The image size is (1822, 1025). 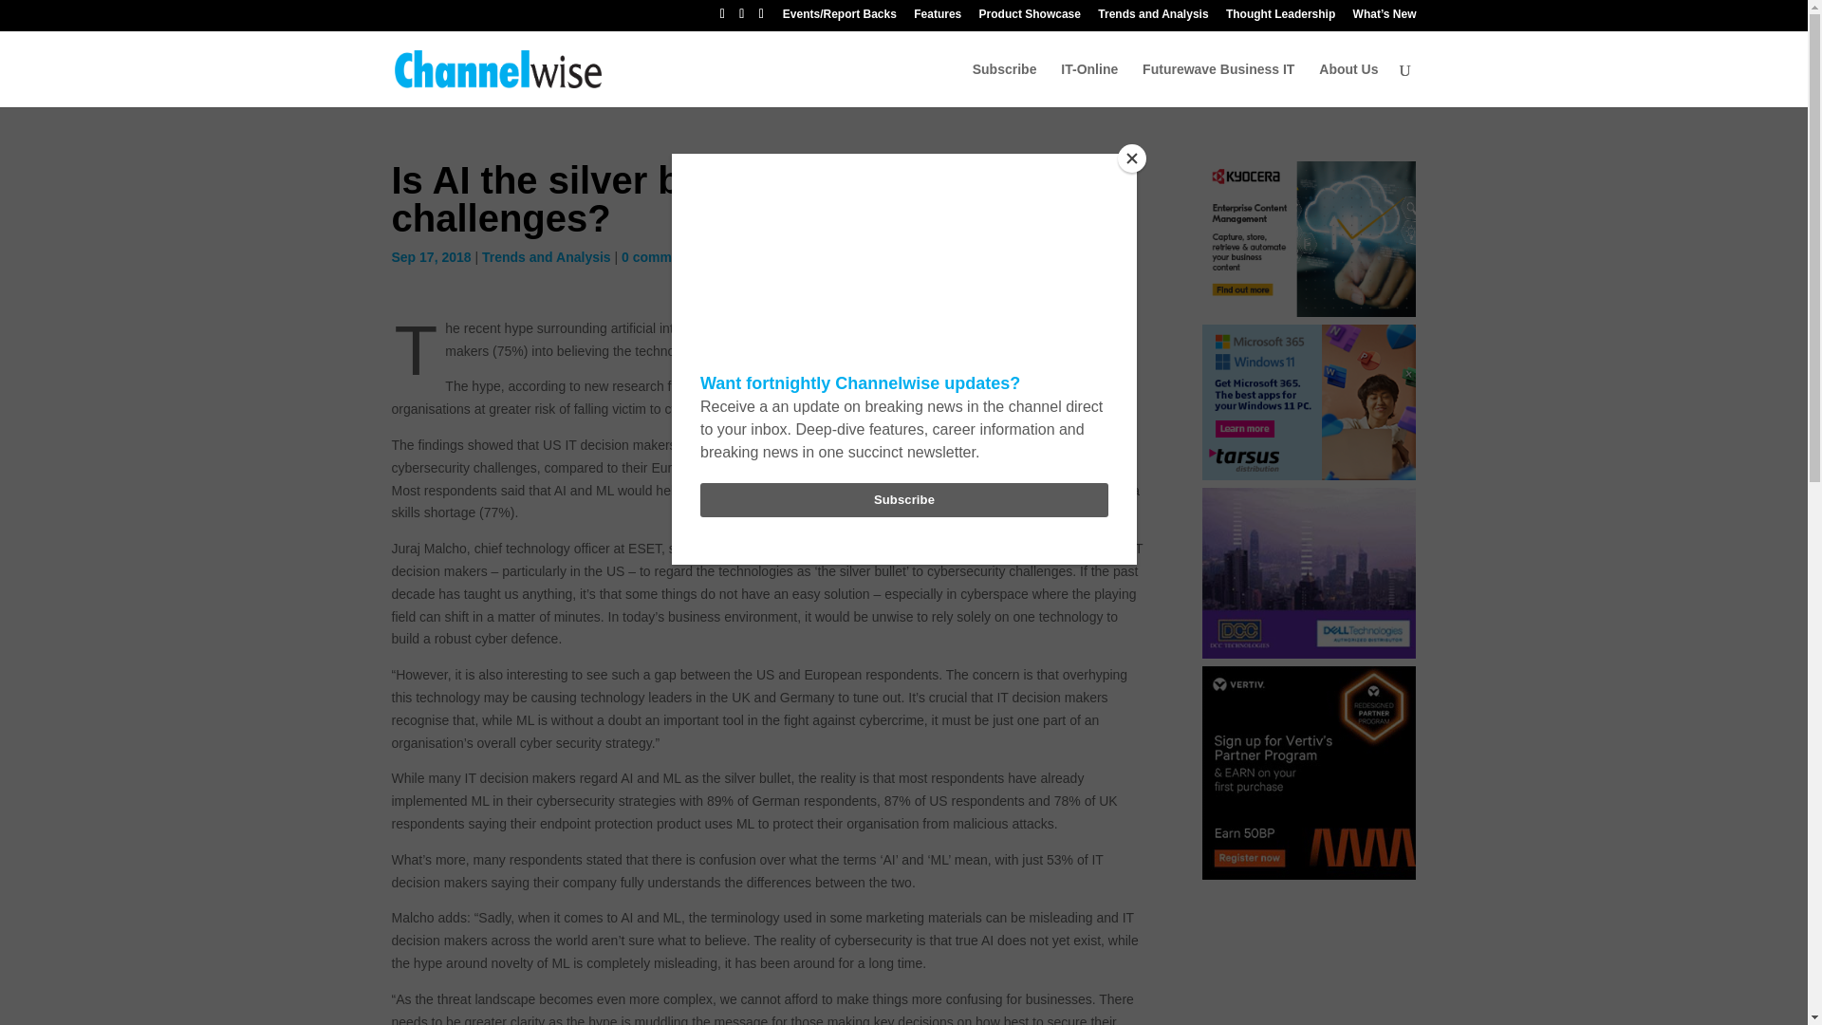 I want to click on Subscribe, so click(x=1004, y=84).